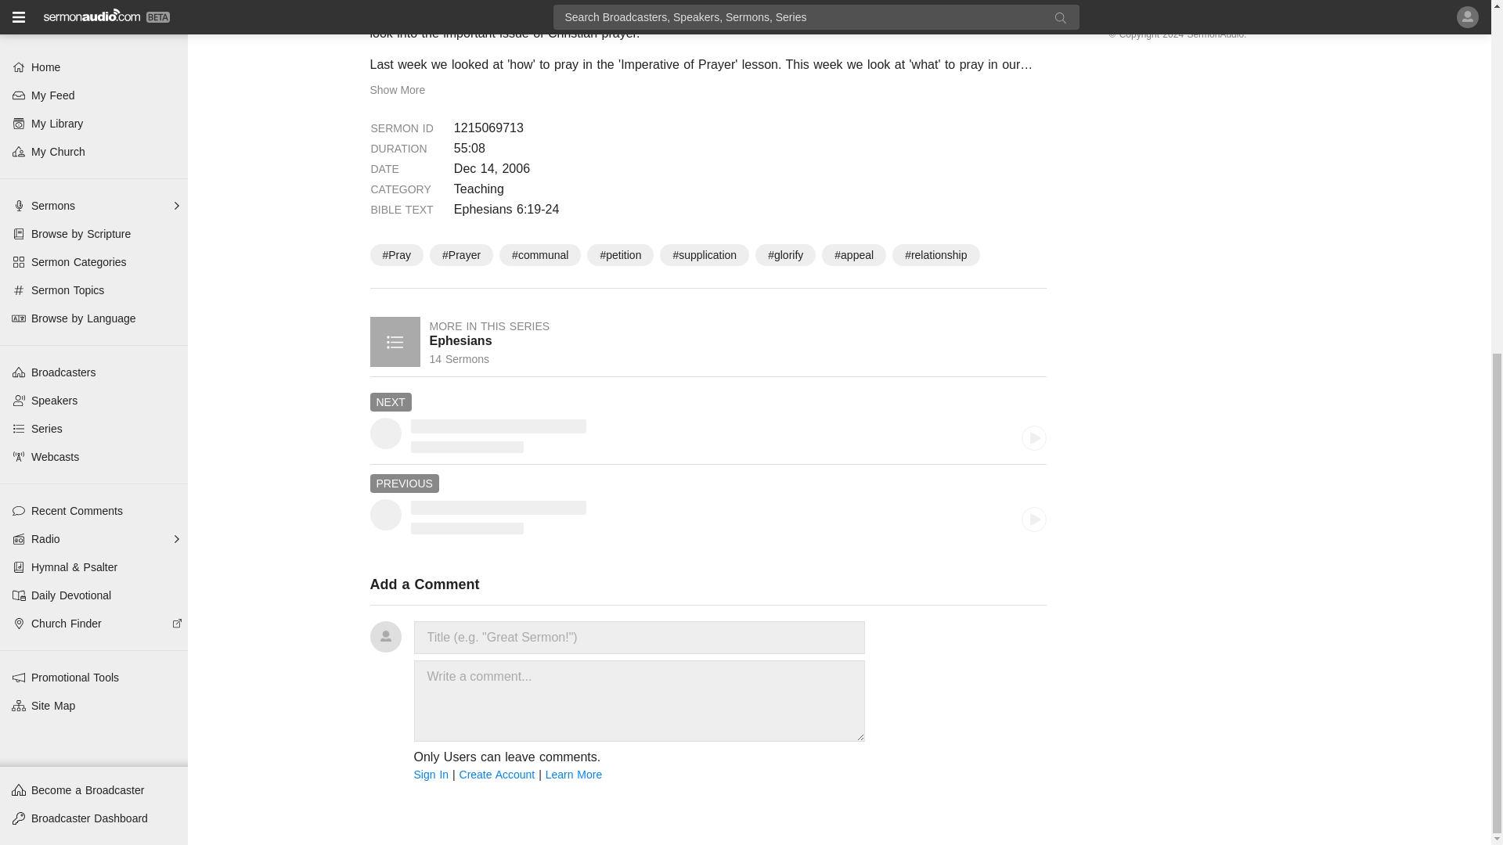  I want to click on Broadcaster Dashboard, so click(94, 214).